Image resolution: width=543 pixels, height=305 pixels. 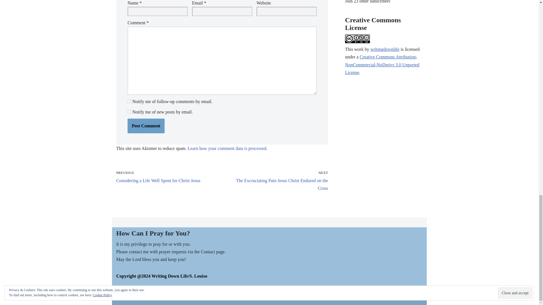 I want to click on Post Comment, so click(x=146, y=126).